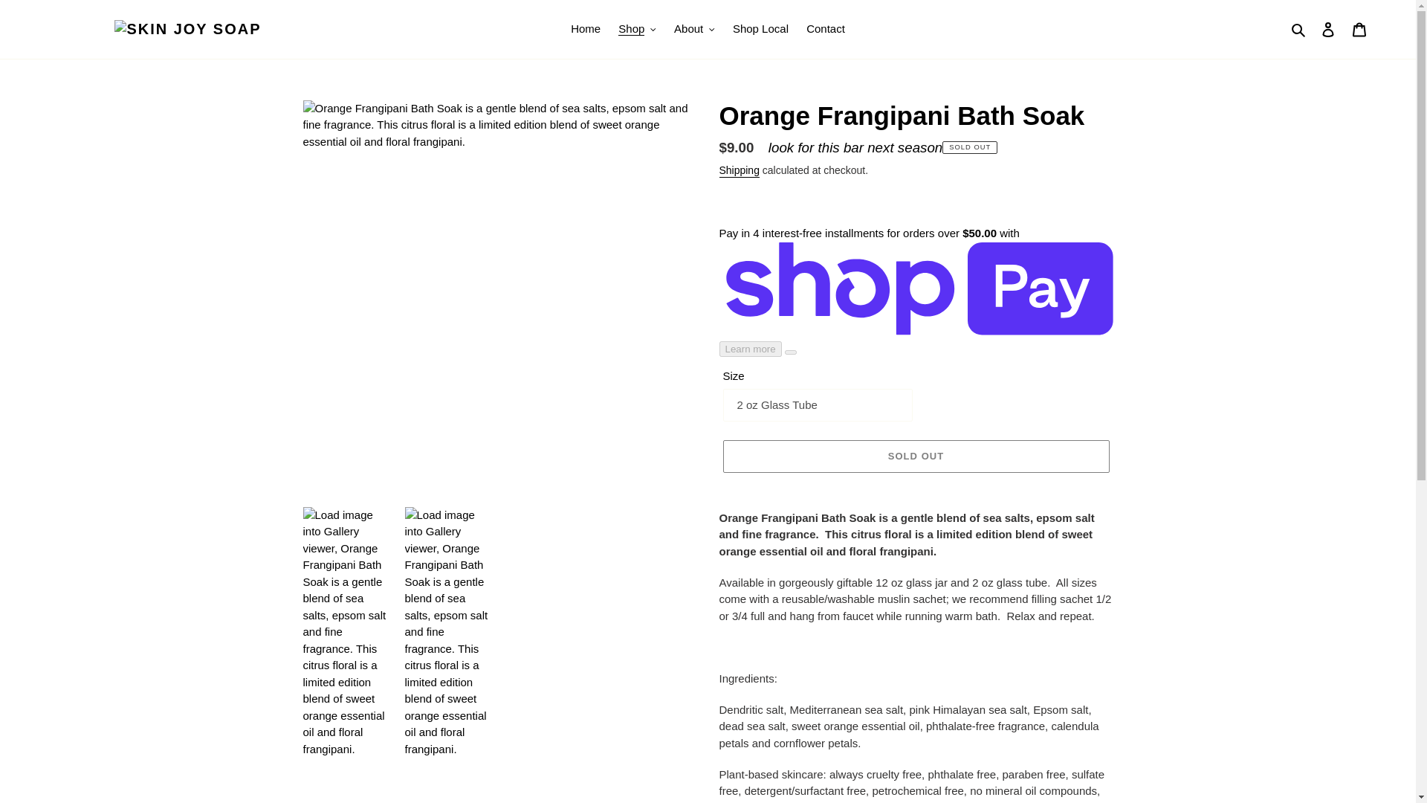  What do you see at coordinates (825, 29) in the screenshot?
I see `Contact` at bounding box center [825, 29].